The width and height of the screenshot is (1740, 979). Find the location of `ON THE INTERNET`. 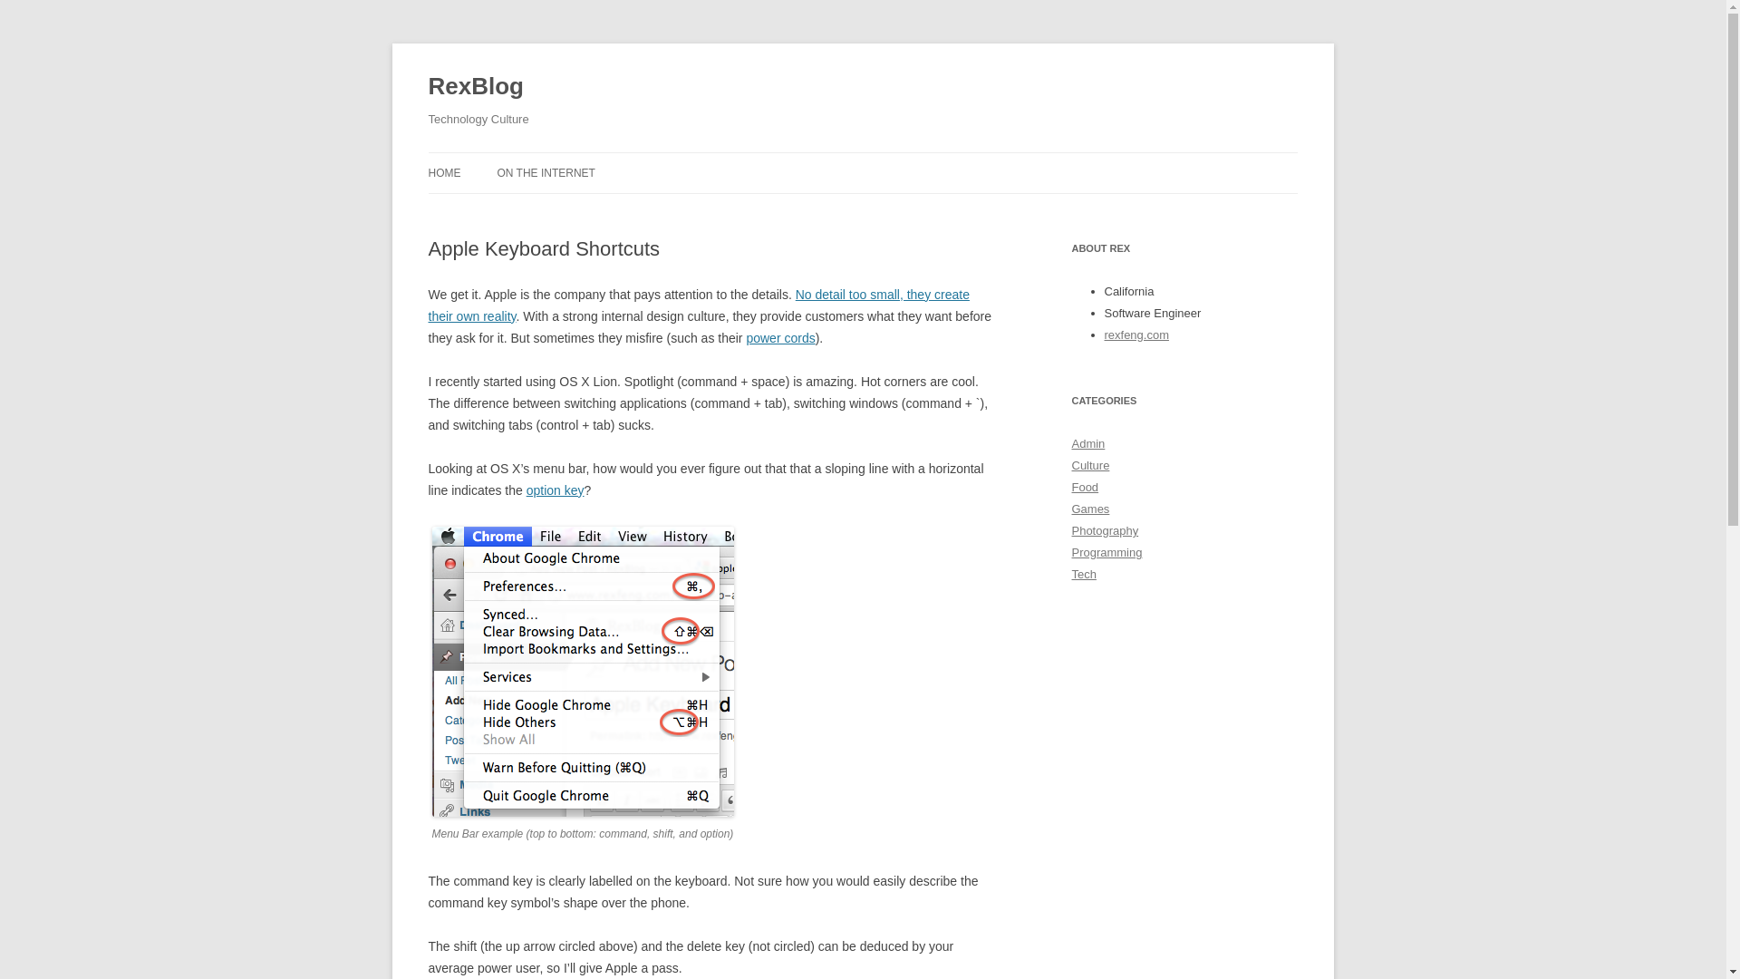

ON THE INTERNET is located at coordinates (546, 172).